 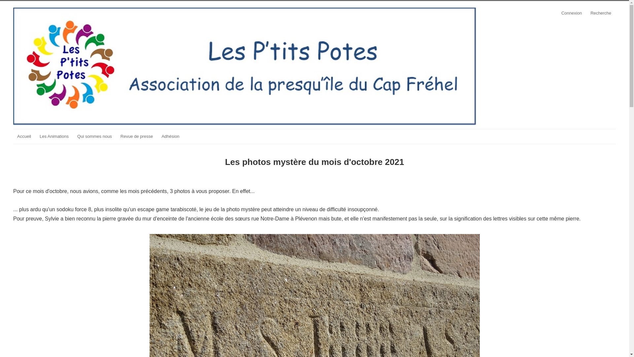 I want to click on Recherche, so click(x=601, y=13).